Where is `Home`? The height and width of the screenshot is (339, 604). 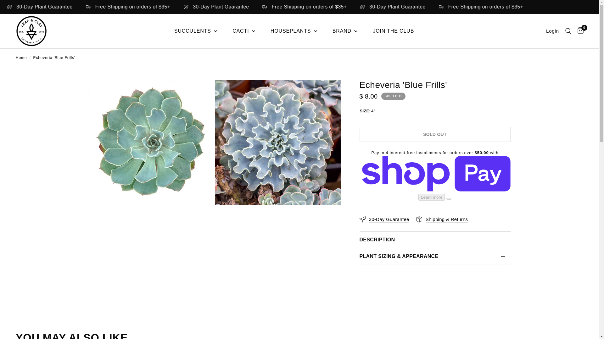 Home is located at coordinates (21, 58).